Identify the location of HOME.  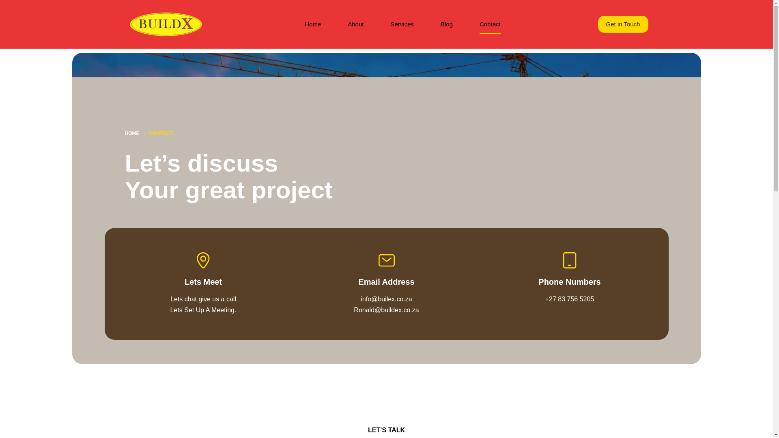
(132, 134).